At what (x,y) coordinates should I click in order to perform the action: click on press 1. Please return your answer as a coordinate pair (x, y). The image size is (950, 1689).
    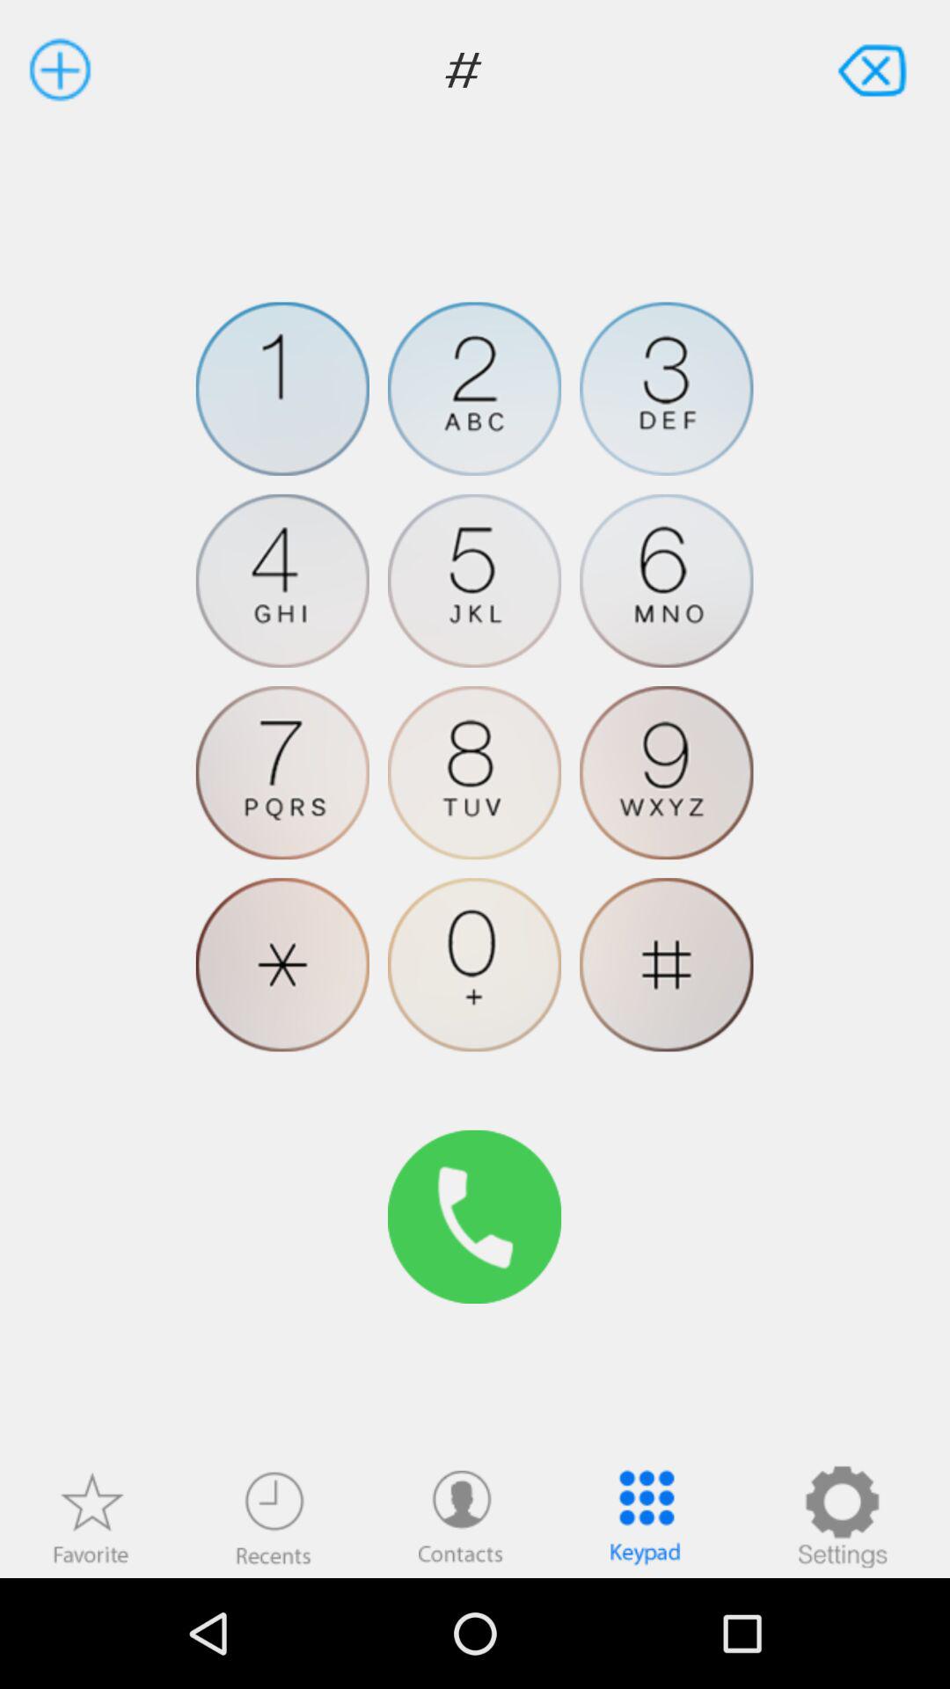
    Looking at the image, I should click on (282, 389).